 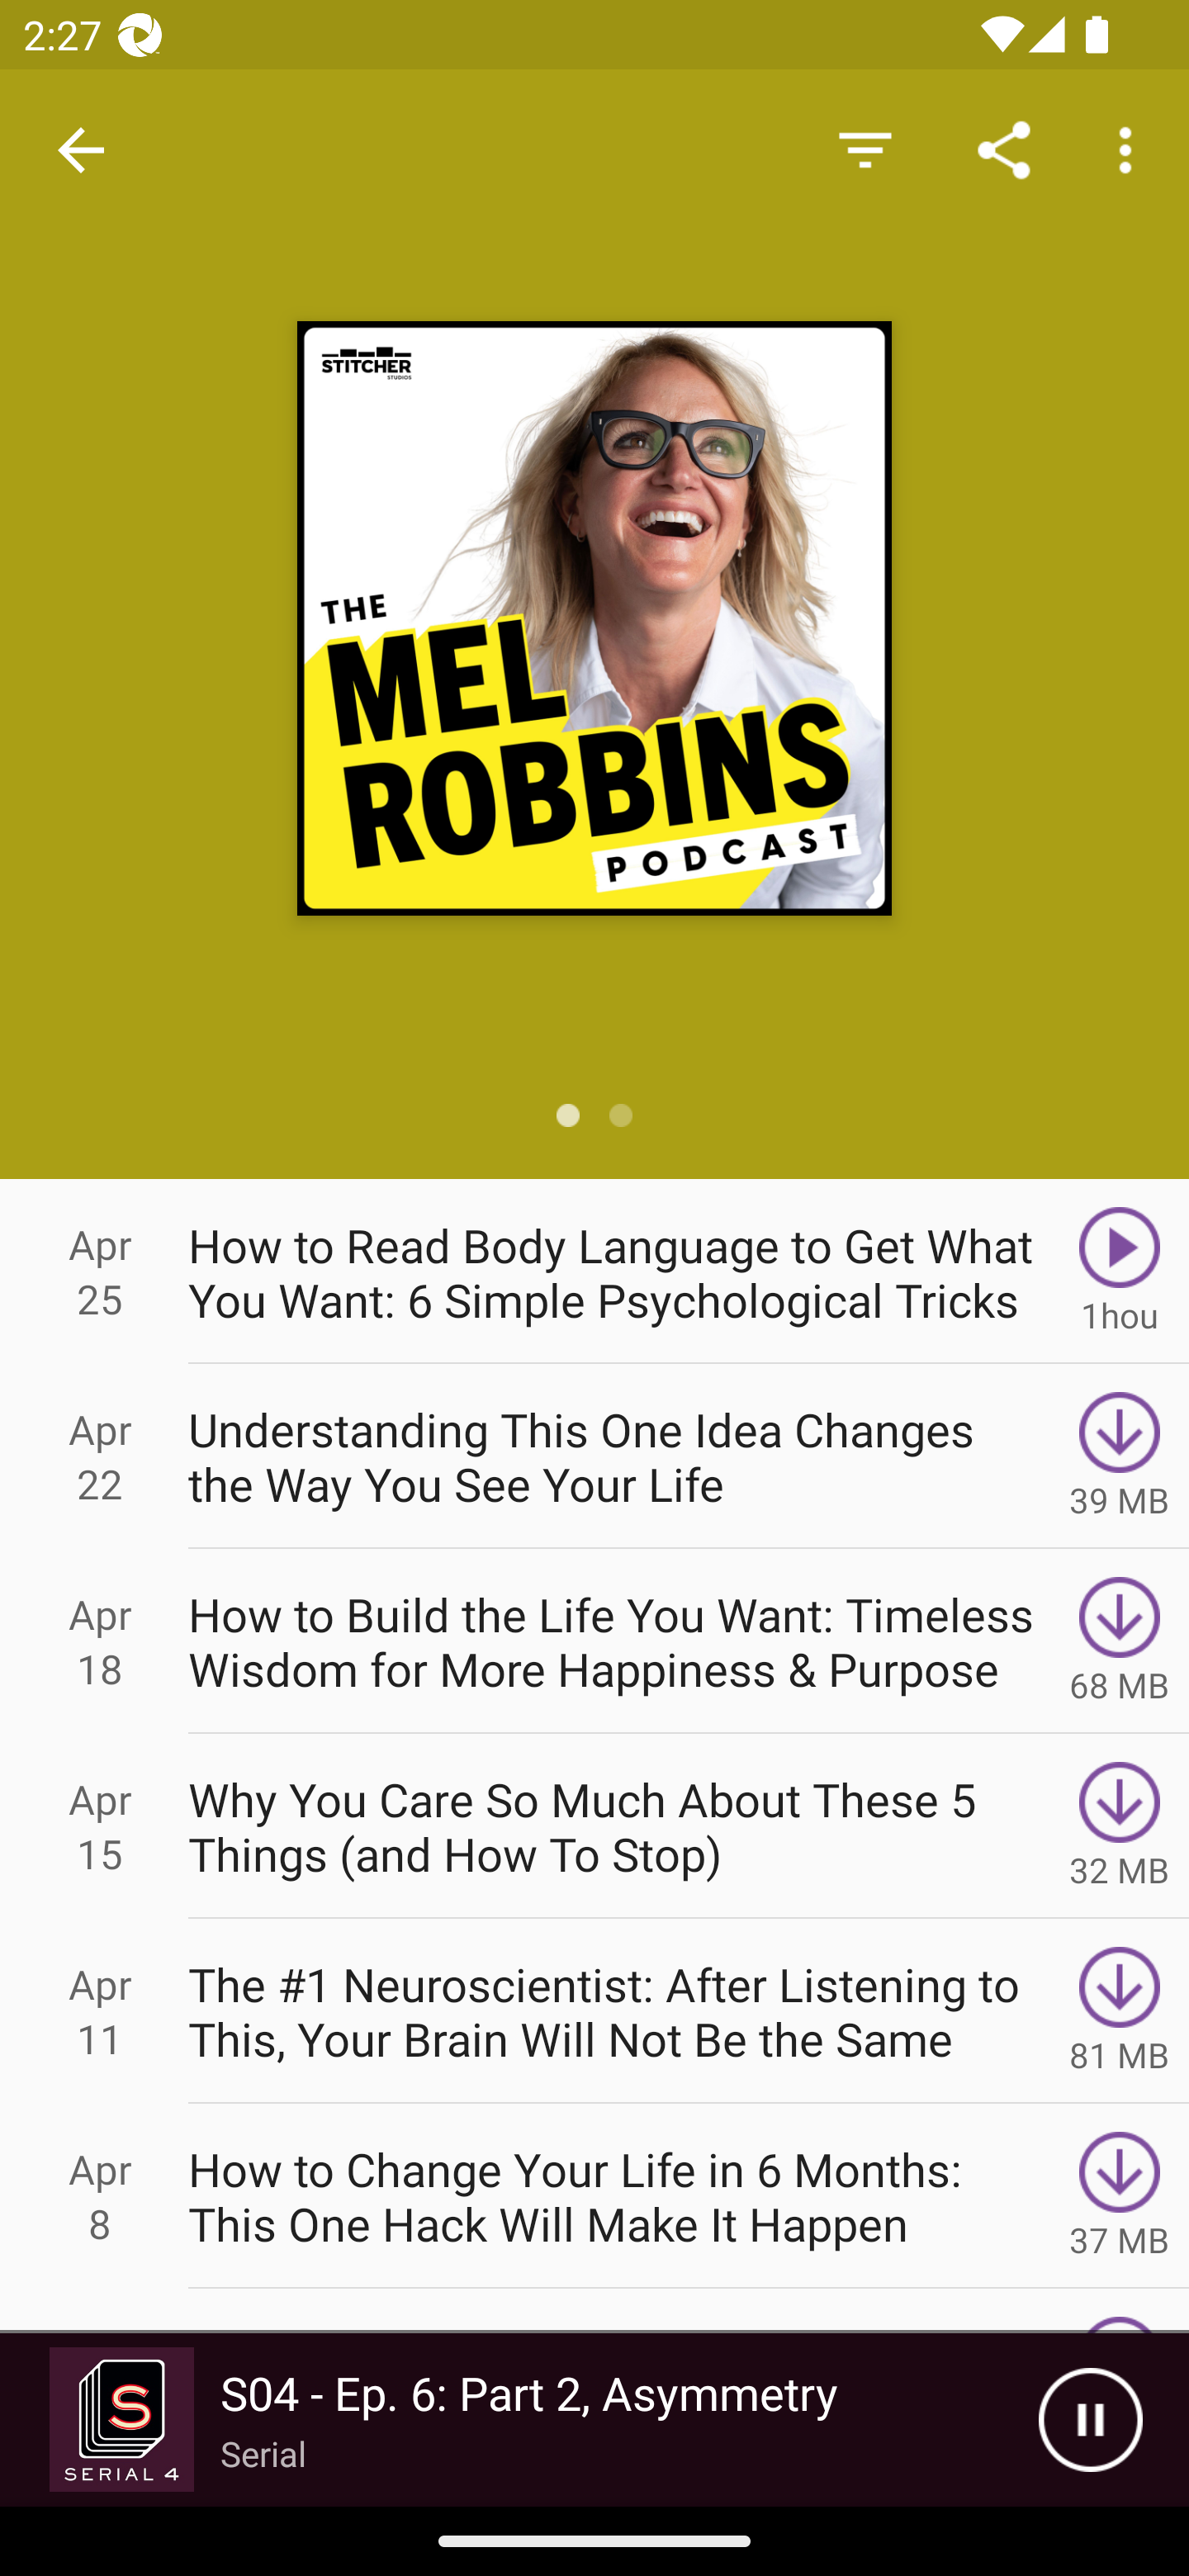 What do you see at coordinates (81, 150) in the screenshot?
I see `Navigate up` at bounding box center [81, 150].